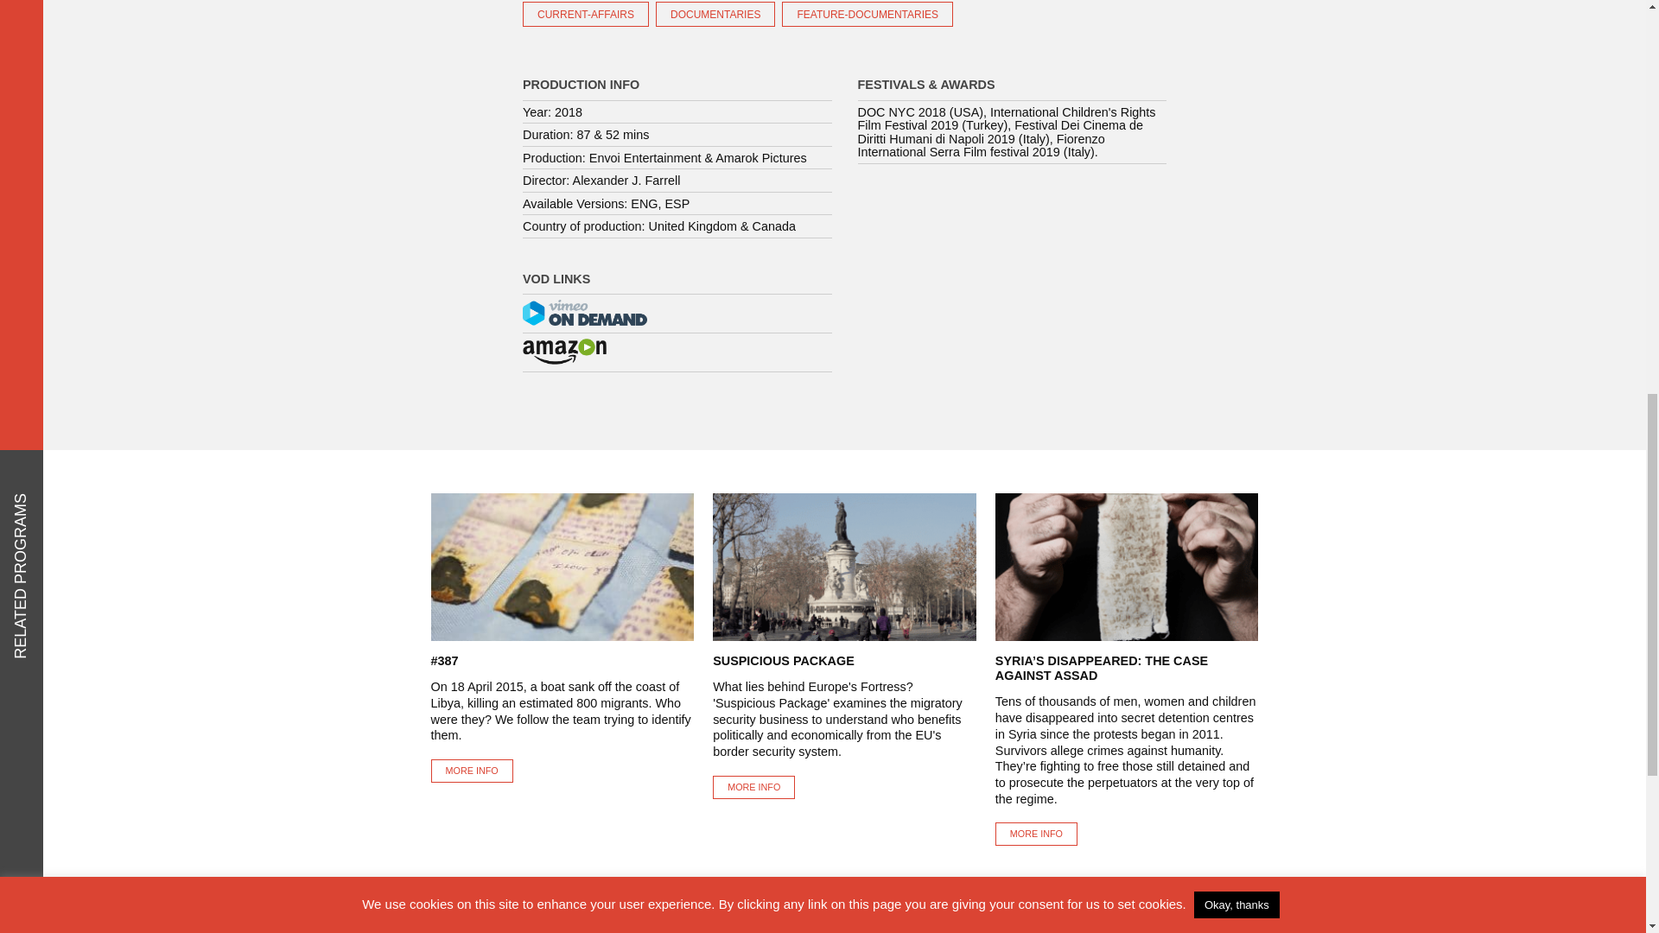 The image size is (1659, 933). I want to click on CURRENT-AFFAIRS, so click(585, 14).